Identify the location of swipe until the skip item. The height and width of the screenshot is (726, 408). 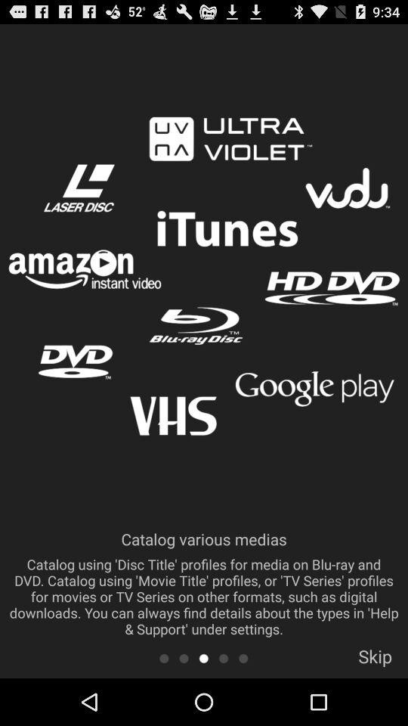
(375, 661).